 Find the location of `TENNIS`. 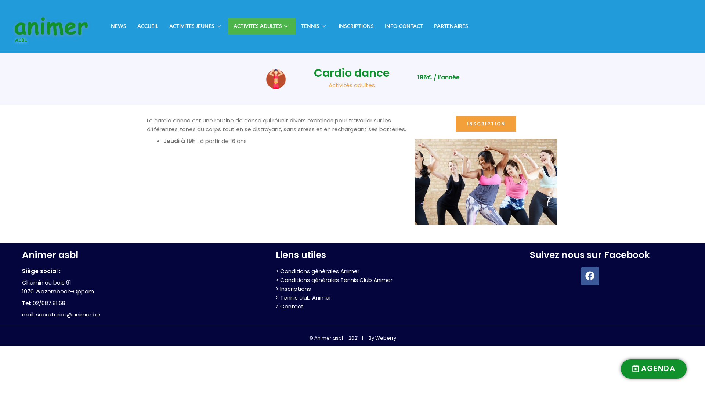

TENNIS is located at coordinates (314, 26).